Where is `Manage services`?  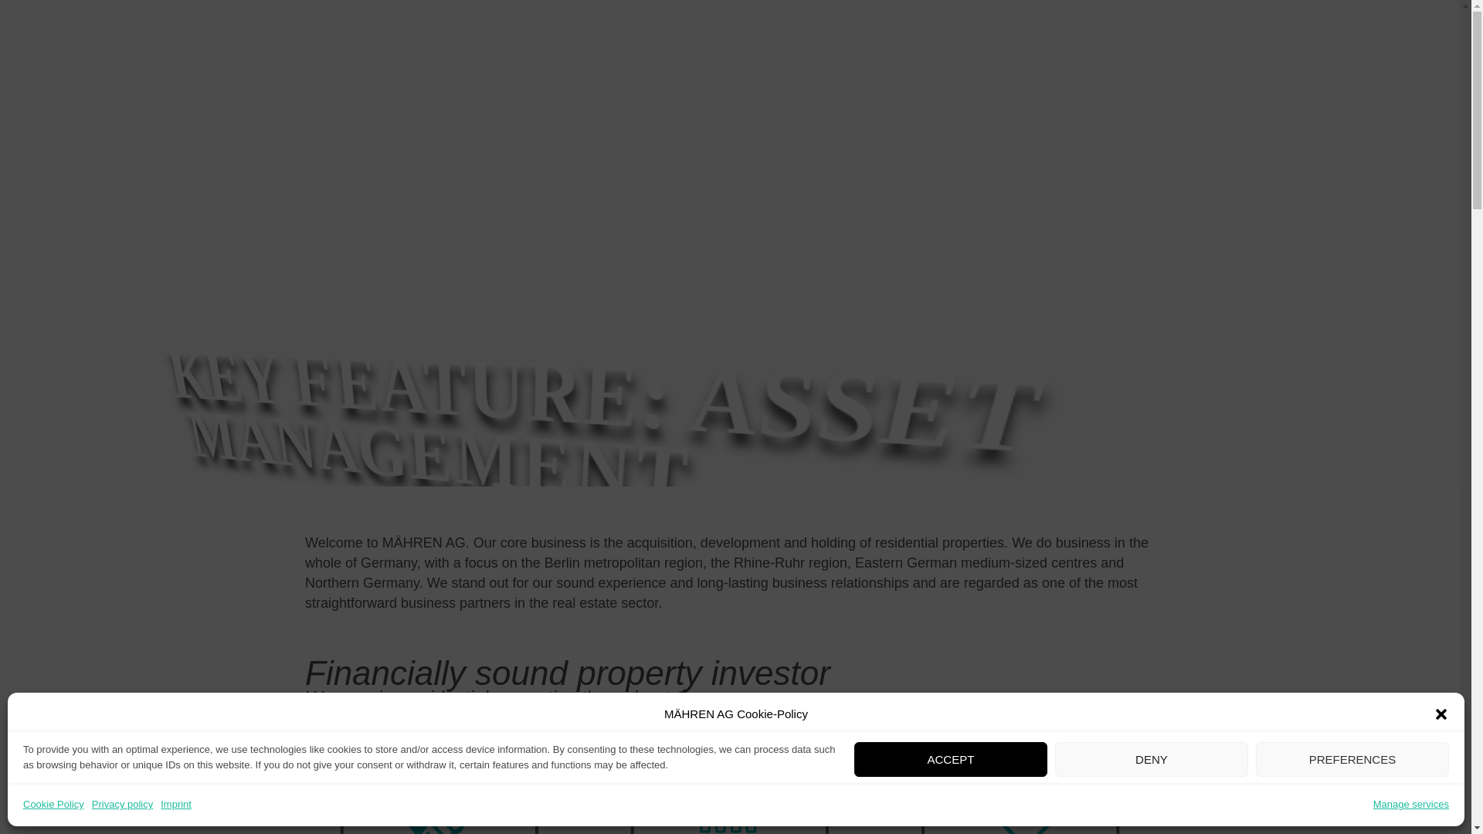 Manage services is located at coordinates (1410, 805).